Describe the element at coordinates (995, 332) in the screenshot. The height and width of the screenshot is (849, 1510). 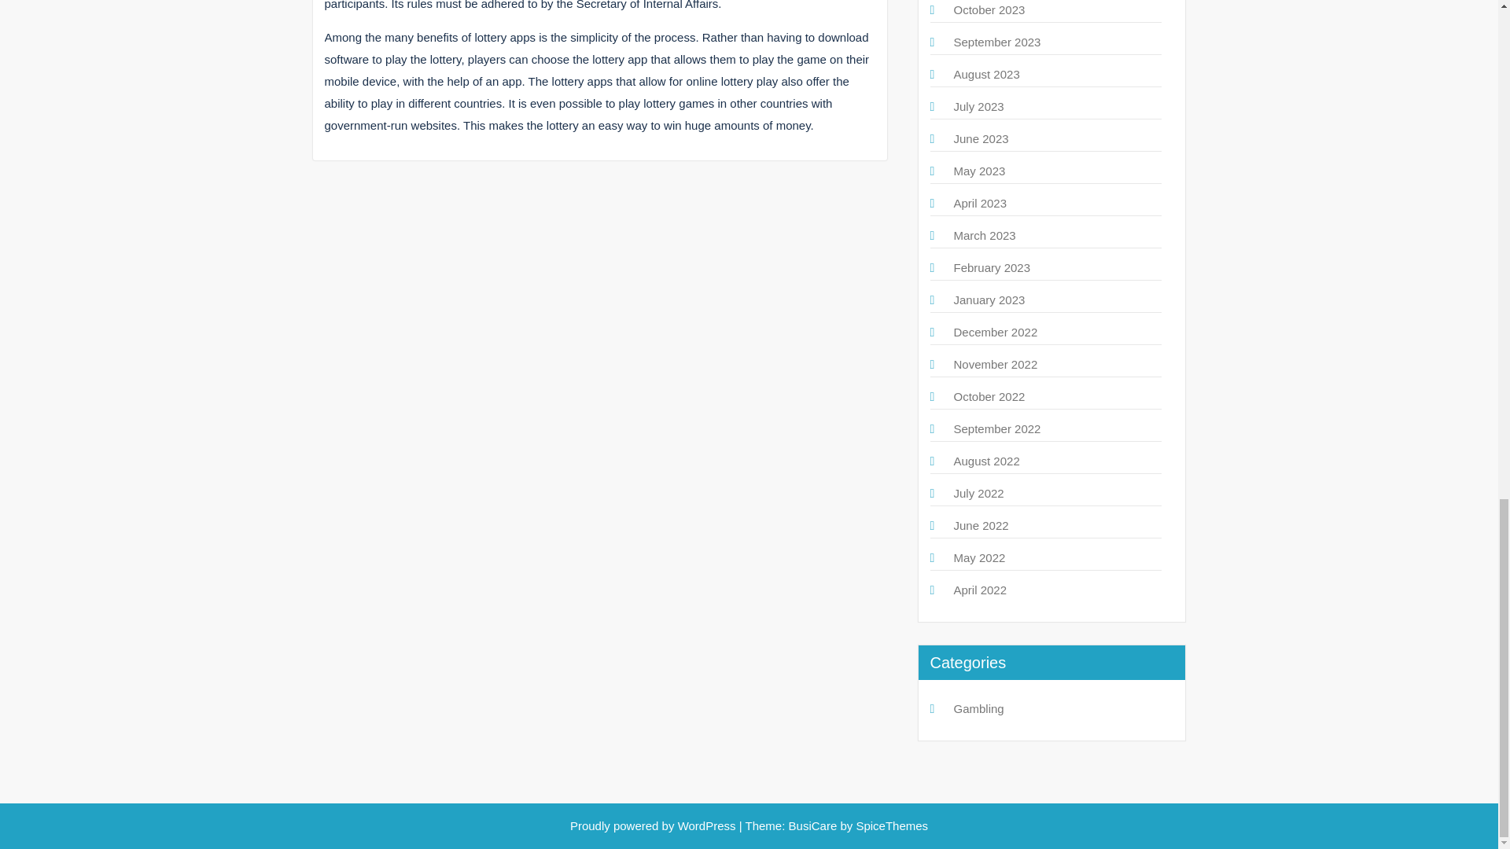
I see `December 2022` at that location.